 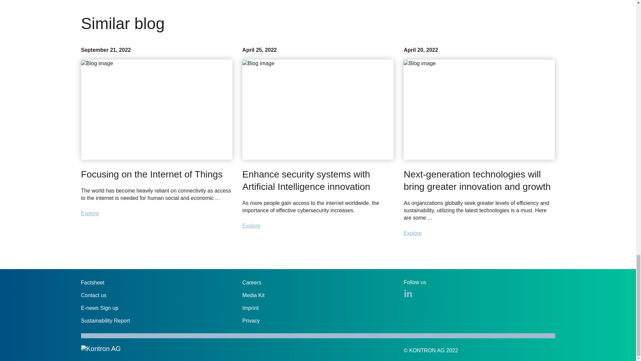 I want to click on September 21, 2022, so click(x=156, y=104).